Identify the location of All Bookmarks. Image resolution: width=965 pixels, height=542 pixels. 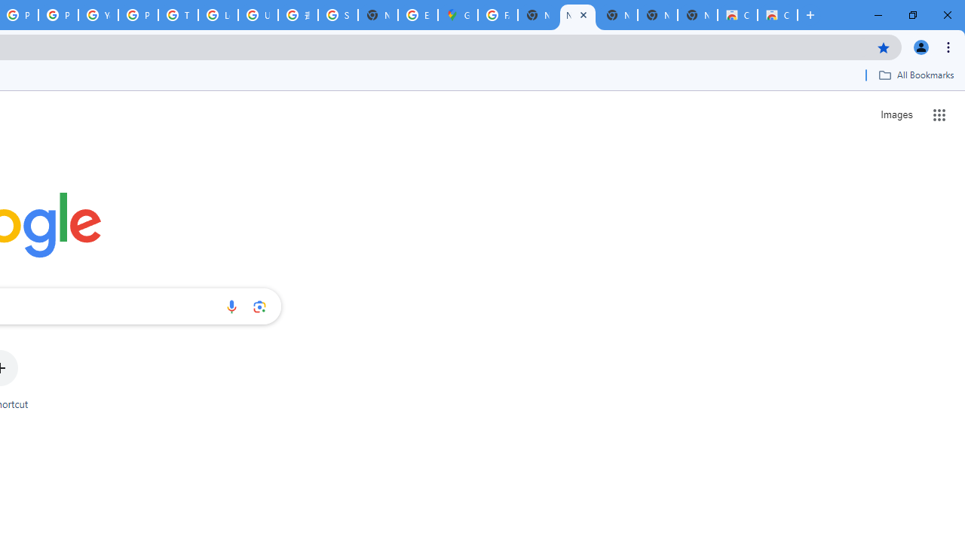
(916, 75).